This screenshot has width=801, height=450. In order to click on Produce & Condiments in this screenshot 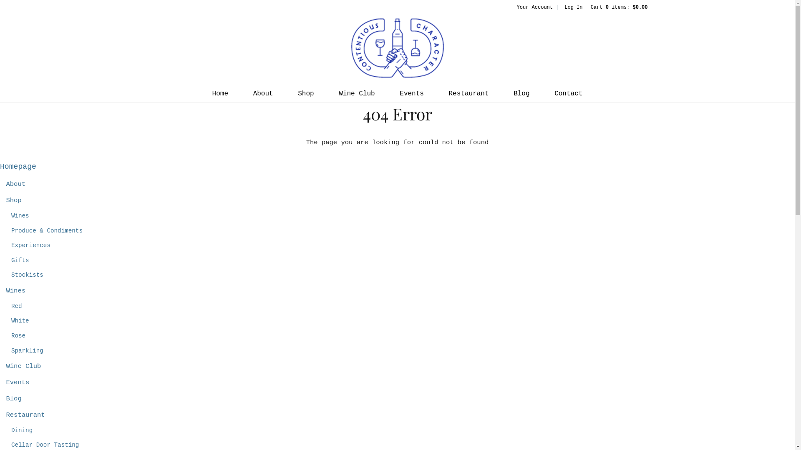, I will do `click(47, 231)`.